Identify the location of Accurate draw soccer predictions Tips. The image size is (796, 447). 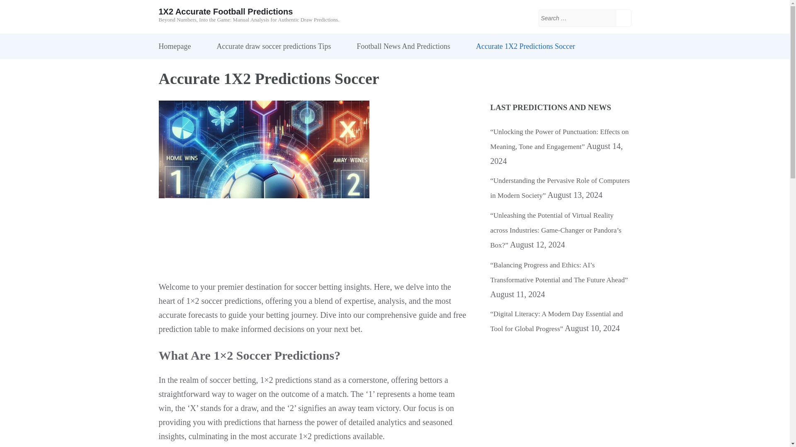
(274, 46).